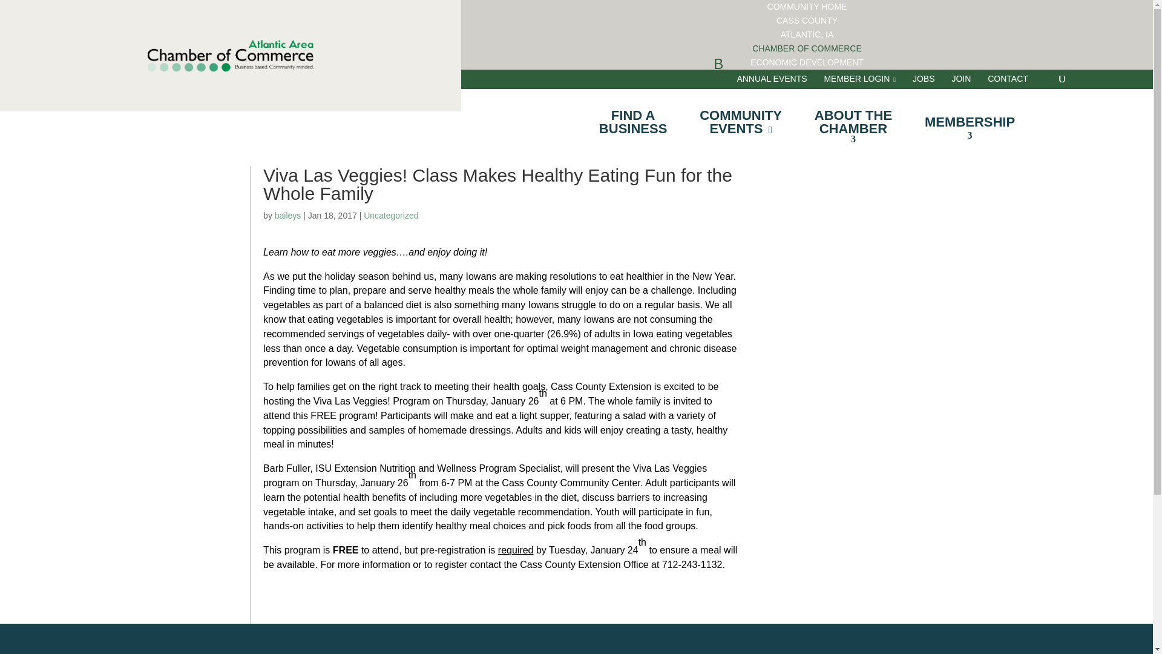  What do you see at coordinates (859, 79) in the screenshot?
I see `CONTACT` at bounding box center [859, 79].